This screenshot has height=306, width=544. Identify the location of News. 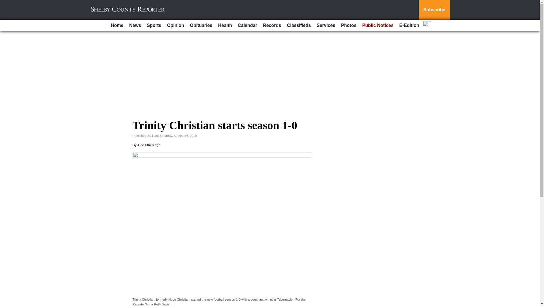
(135, 25).